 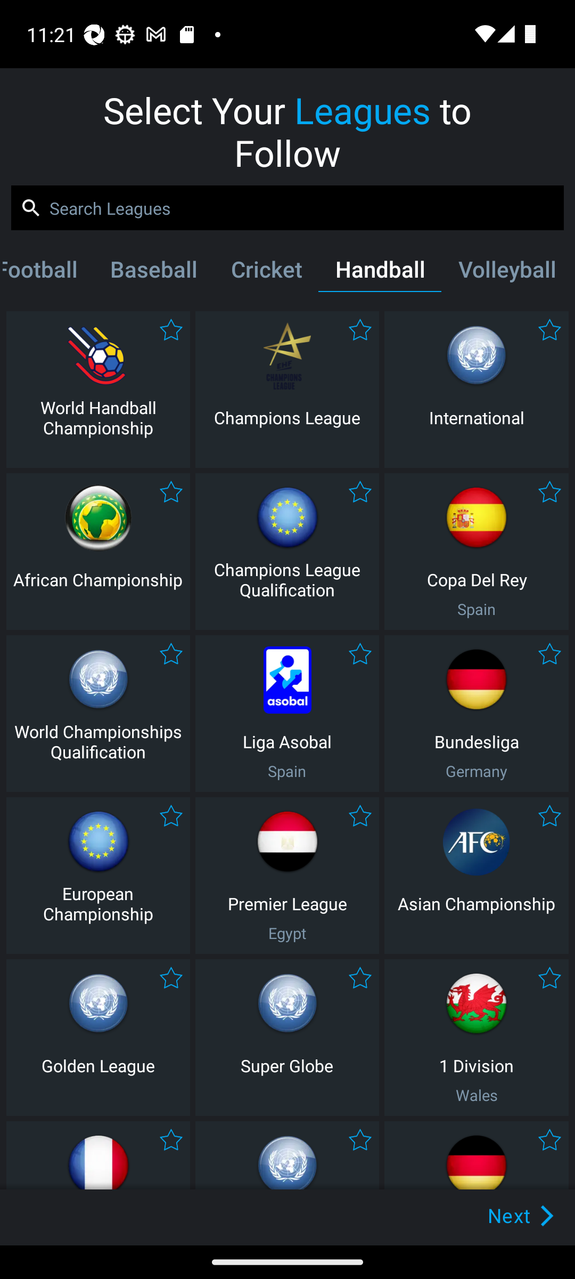 I want to click on Copa Del Rey Spain, so click(x=477, y=551).